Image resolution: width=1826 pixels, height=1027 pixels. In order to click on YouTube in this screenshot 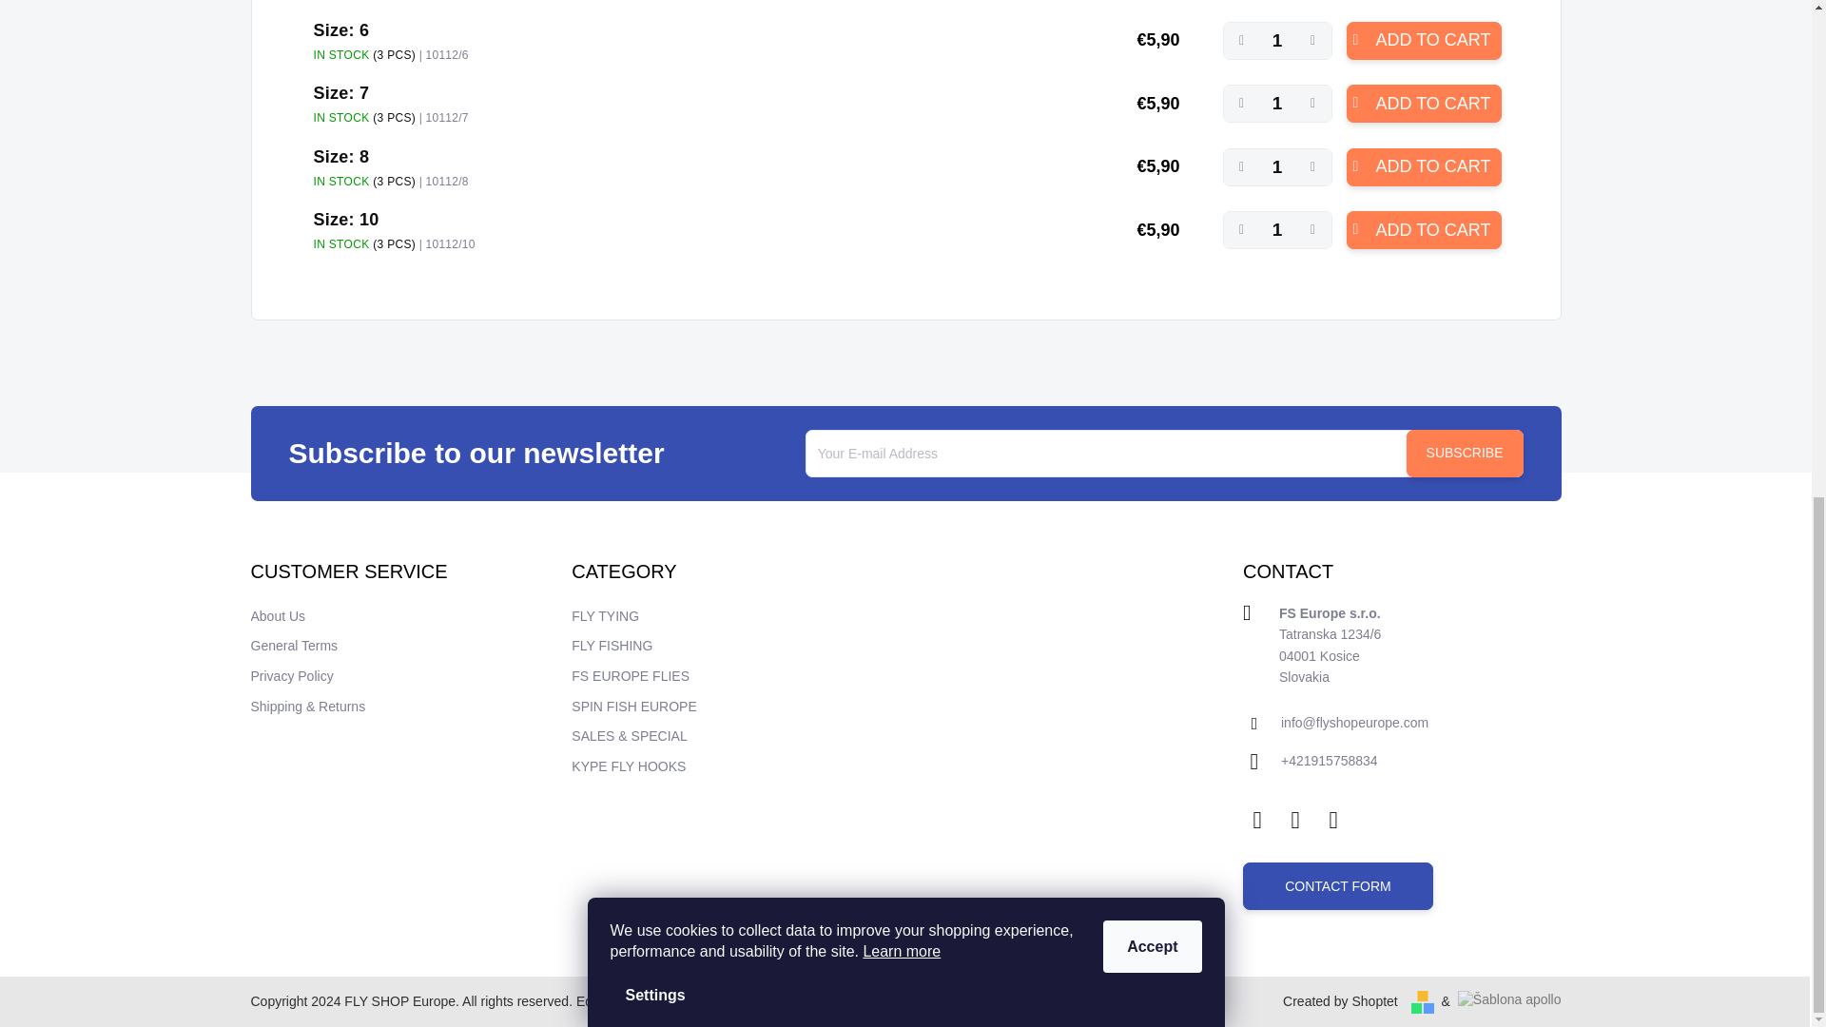, I will do `click(1332, 816)`.